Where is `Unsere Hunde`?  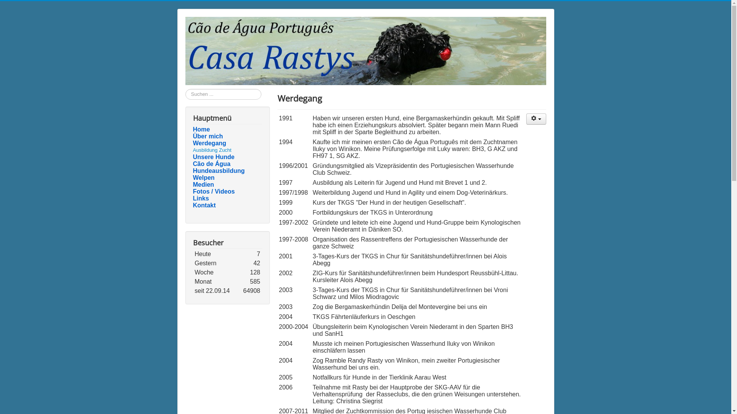
Unsere Hunde is located at coordinates (227, 157).